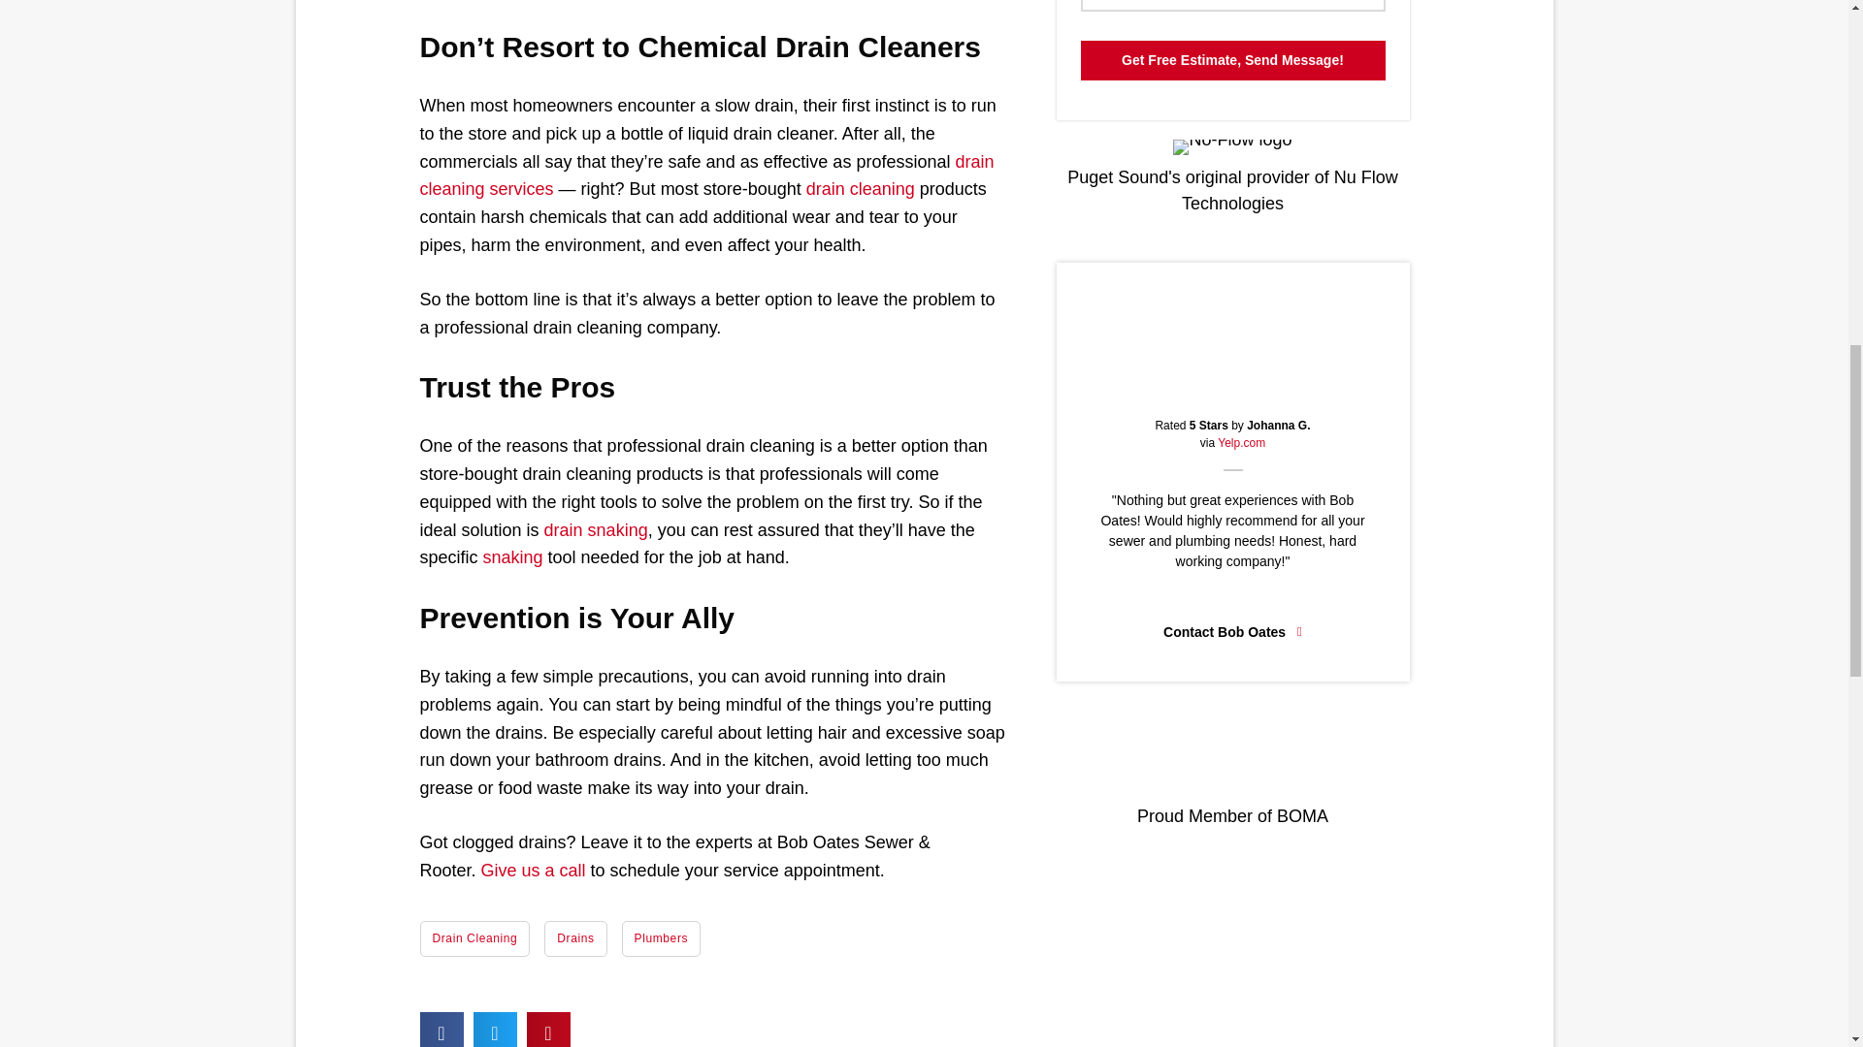  Describe the element at coordinates (1232, 326) in the screenshot. I see `johanna-g` at that location.